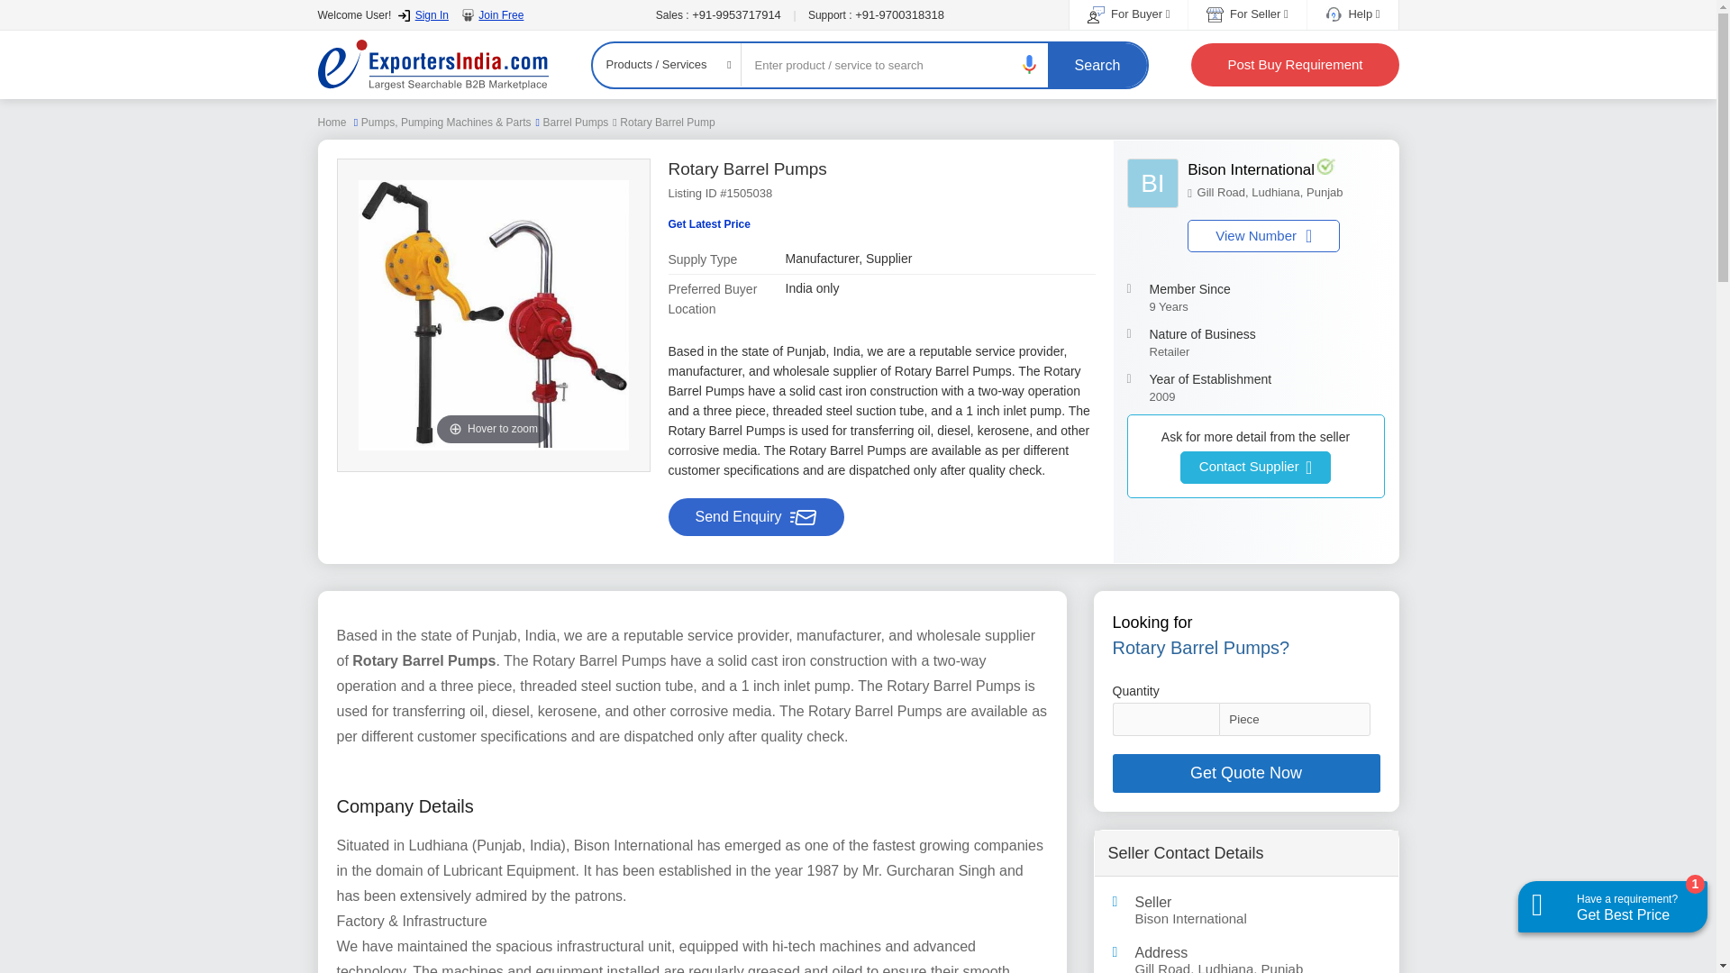 The image size is (1730, 973). I want to click on Get Quote Now, so click(1128, 13).